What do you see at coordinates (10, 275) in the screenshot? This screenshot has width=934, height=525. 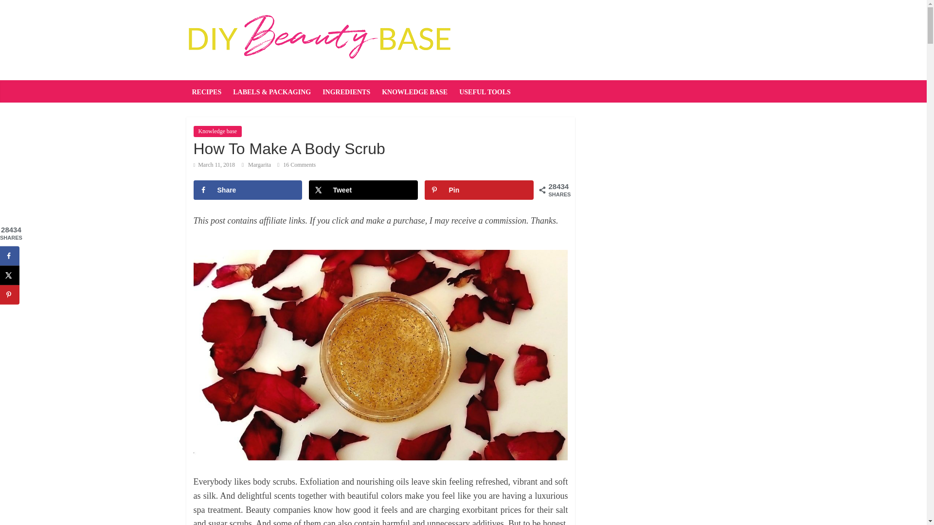 I see `Share on X` at bounding box center [10, 275].